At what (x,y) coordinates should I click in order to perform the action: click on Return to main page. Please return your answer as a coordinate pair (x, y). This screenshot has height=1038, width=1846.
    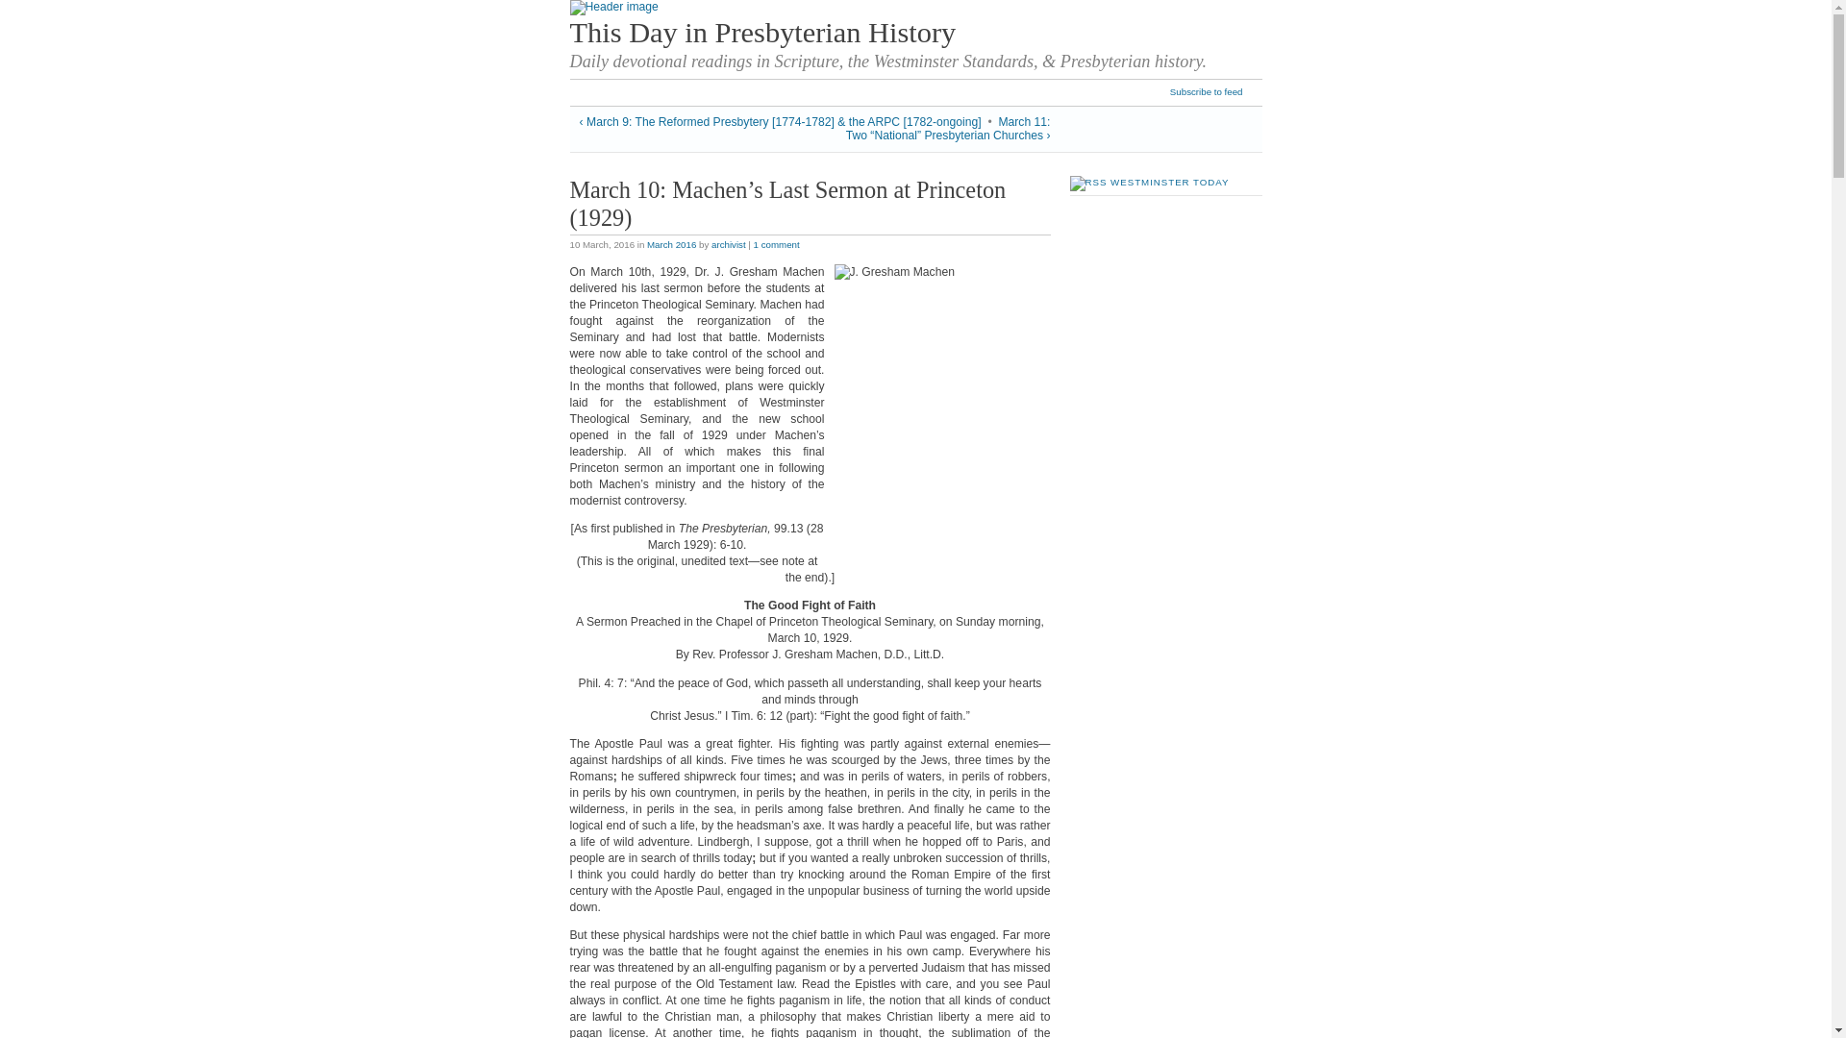
    Looking at the image, I should click on (612, 7).